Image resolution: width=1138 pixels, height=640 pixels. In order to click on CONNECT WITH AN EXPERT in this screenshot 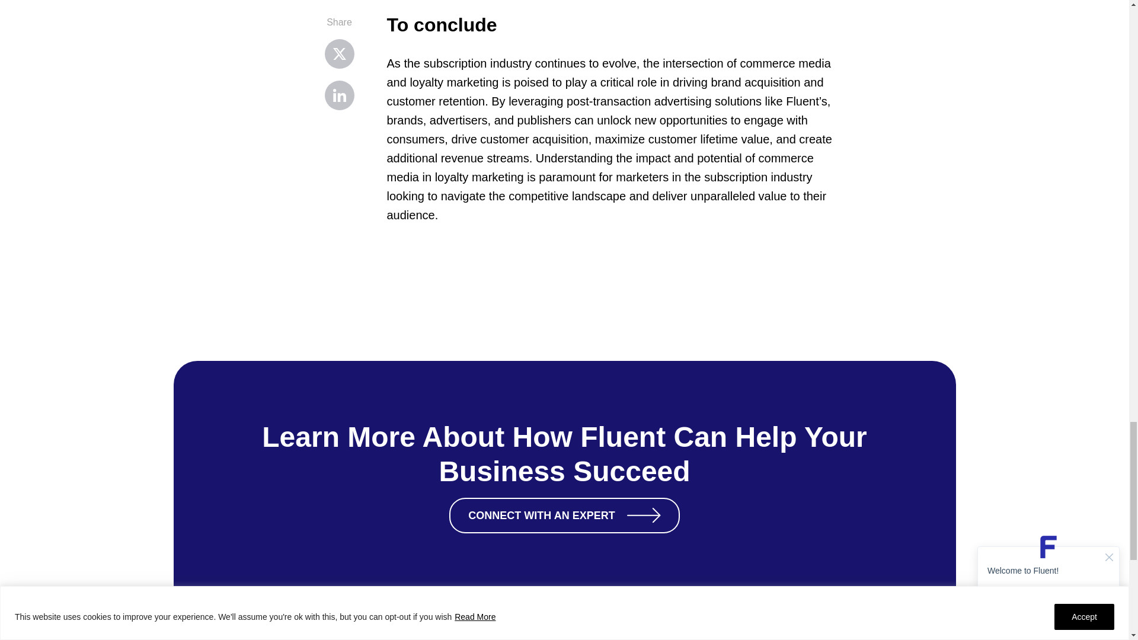, I will do `click(564, 516)`.